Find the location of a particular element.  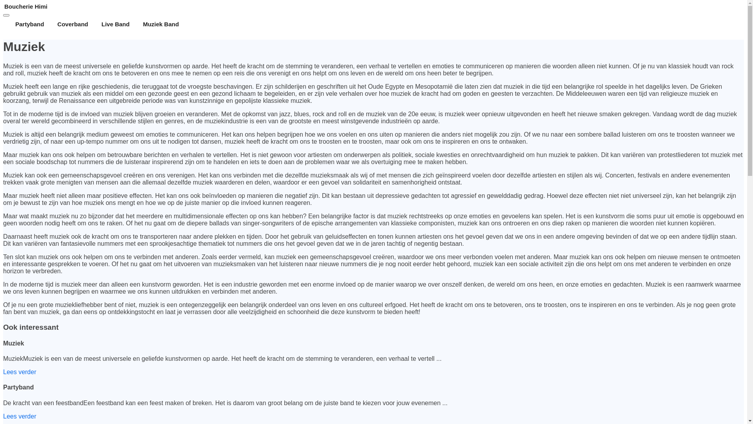

Live Band is located at coordinates (116, 24).